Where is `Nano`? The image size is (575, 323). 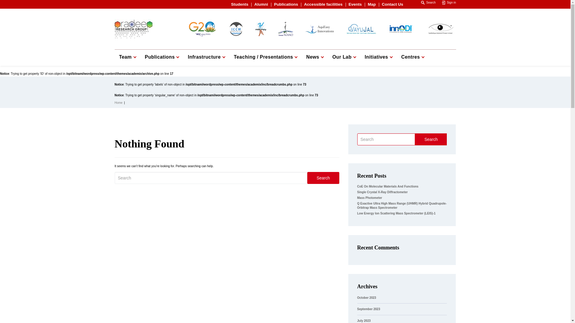 Nano is located at coordinates (285, 29).